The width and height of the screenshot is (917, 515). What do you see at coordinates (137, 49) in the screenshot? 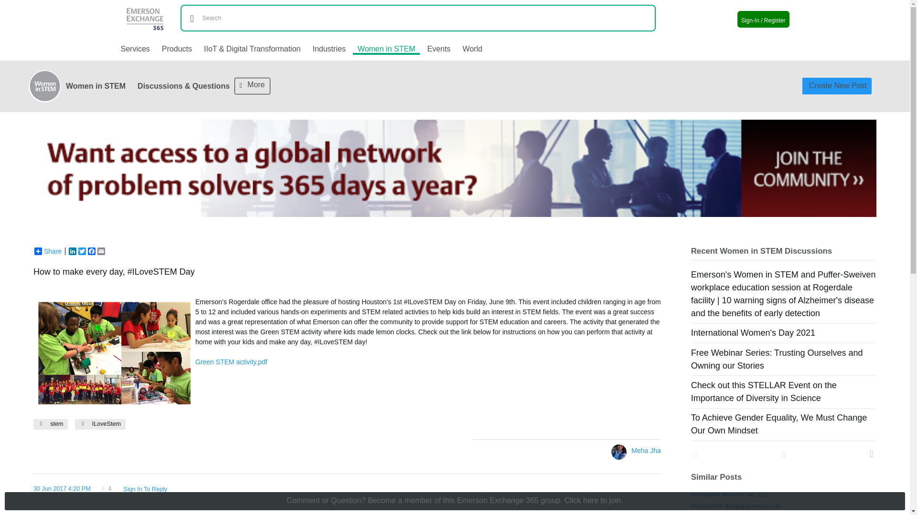
I see `Services` at bounding box center [137, 49].